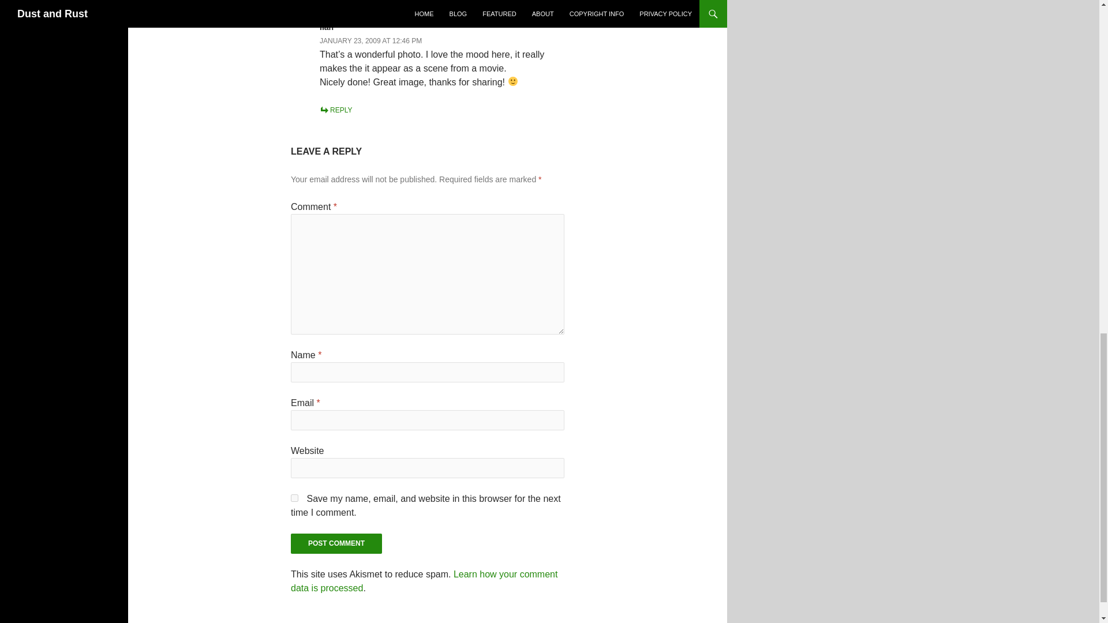 This screenshot has height=623, width=1108. Describe the element at coordinates (424, 581) in the screenshot. I see `Learn how your comment data is processed` at that location.